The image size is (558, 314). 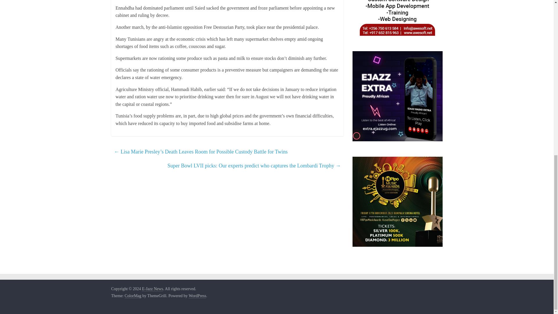 I want to click on ColorMag, so click(x=133, y=296).